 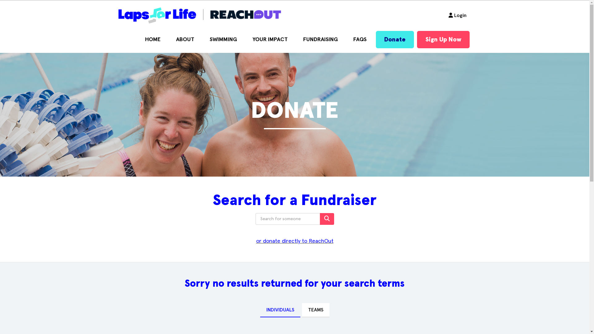 What do you see at coordinates (359, 40) in the screenshot?
I see `FAQS` at bounding box center [359, 40].